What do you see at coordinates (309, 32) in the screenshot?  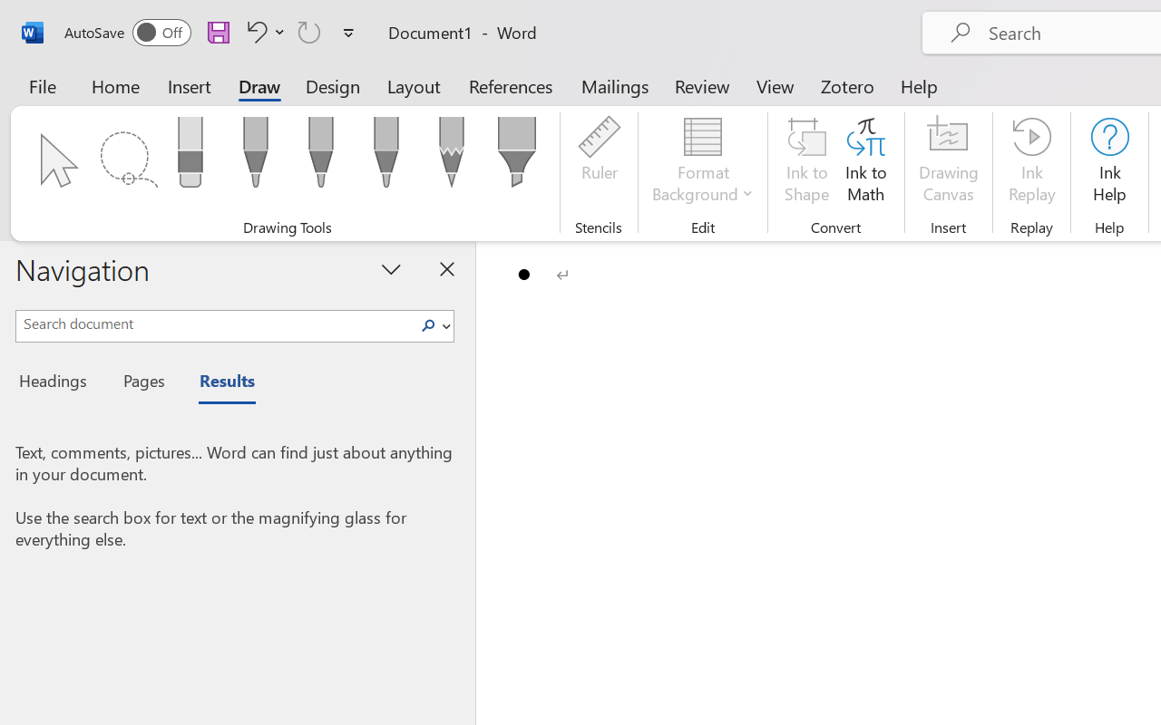 I see `Can't Repeat` at bounding box center [309, 32].